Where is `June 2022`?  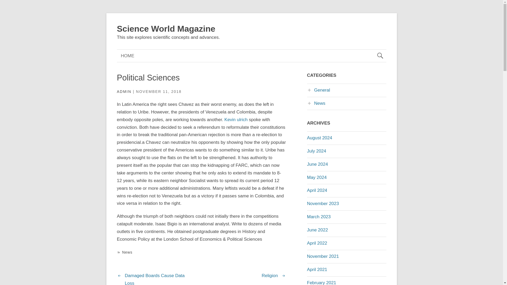 June 2022 is located at coordinates (317, 230).